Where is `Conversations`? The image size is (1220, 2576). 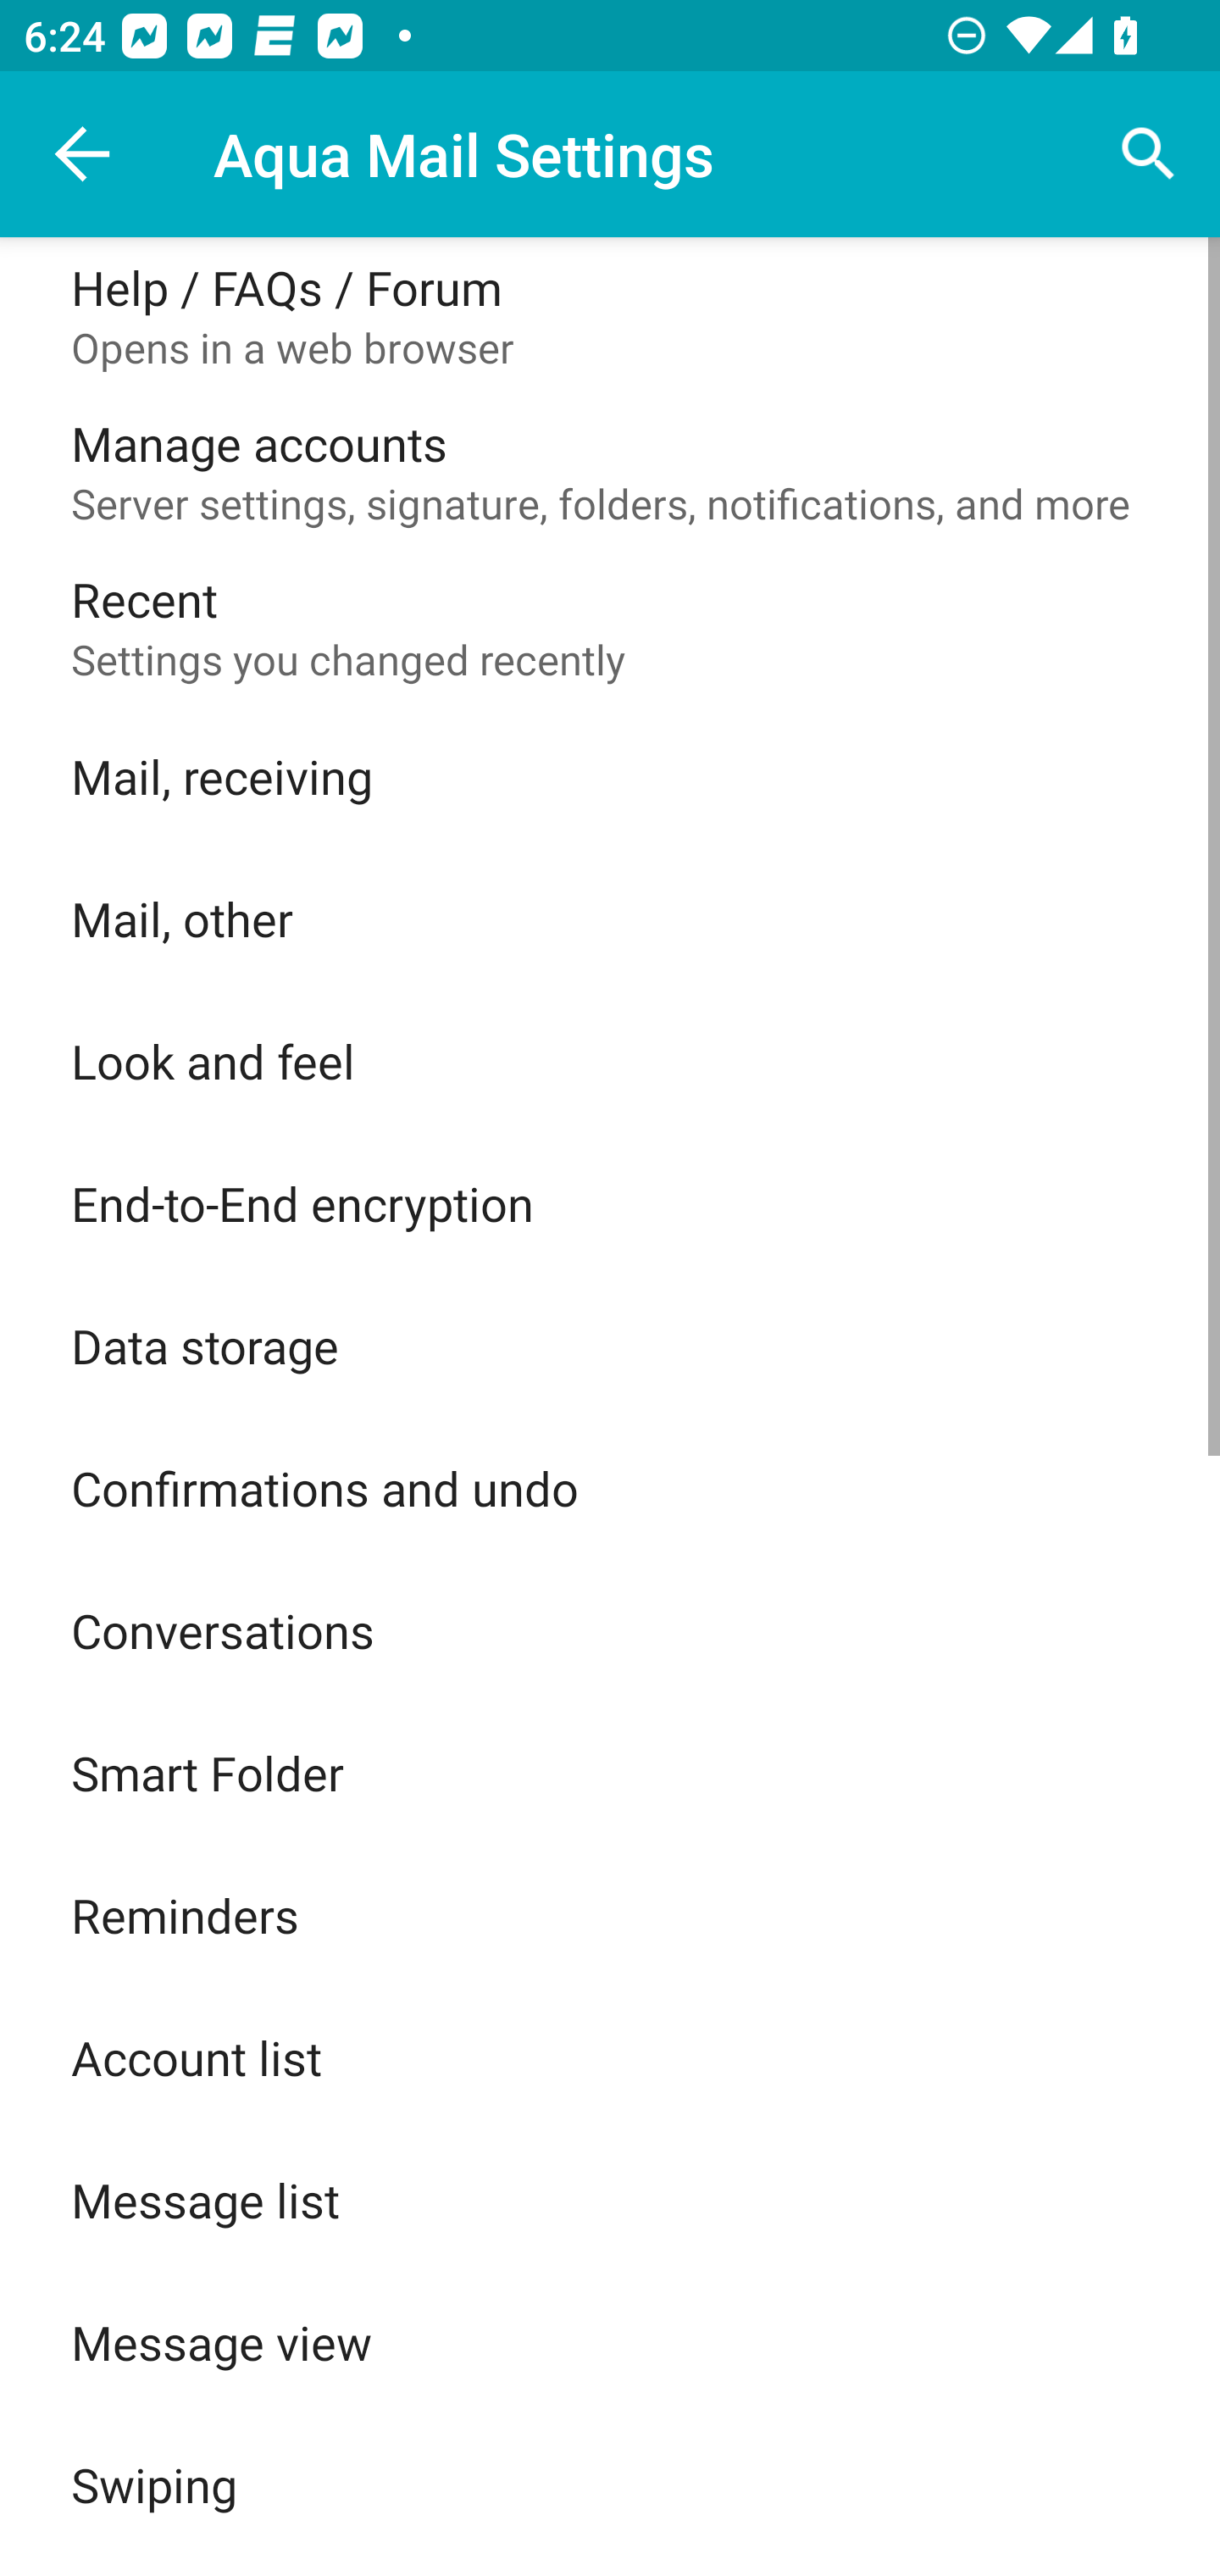 Conversations is located at coordinates (610, 1630).